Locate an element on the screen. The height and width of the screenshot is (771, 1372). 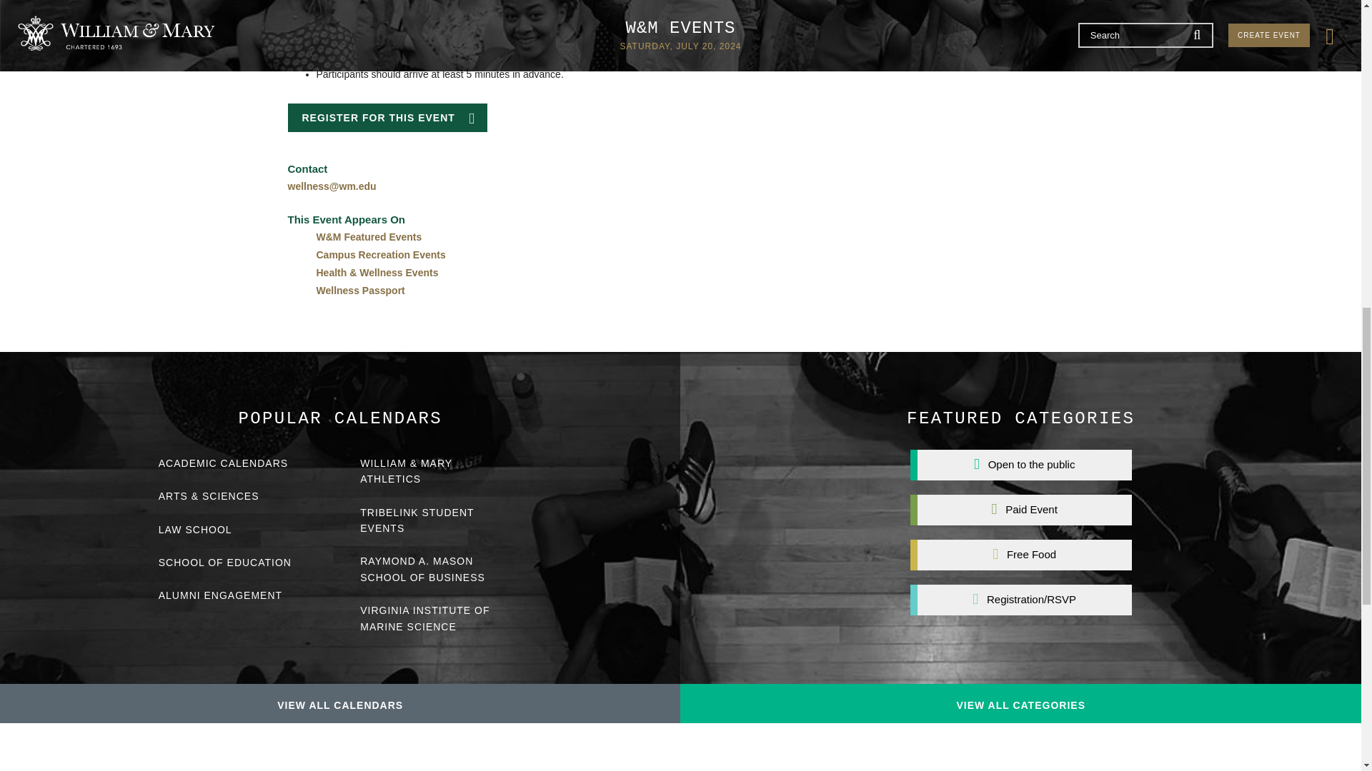
Wellness Passport is located at coordinates (360, 290).